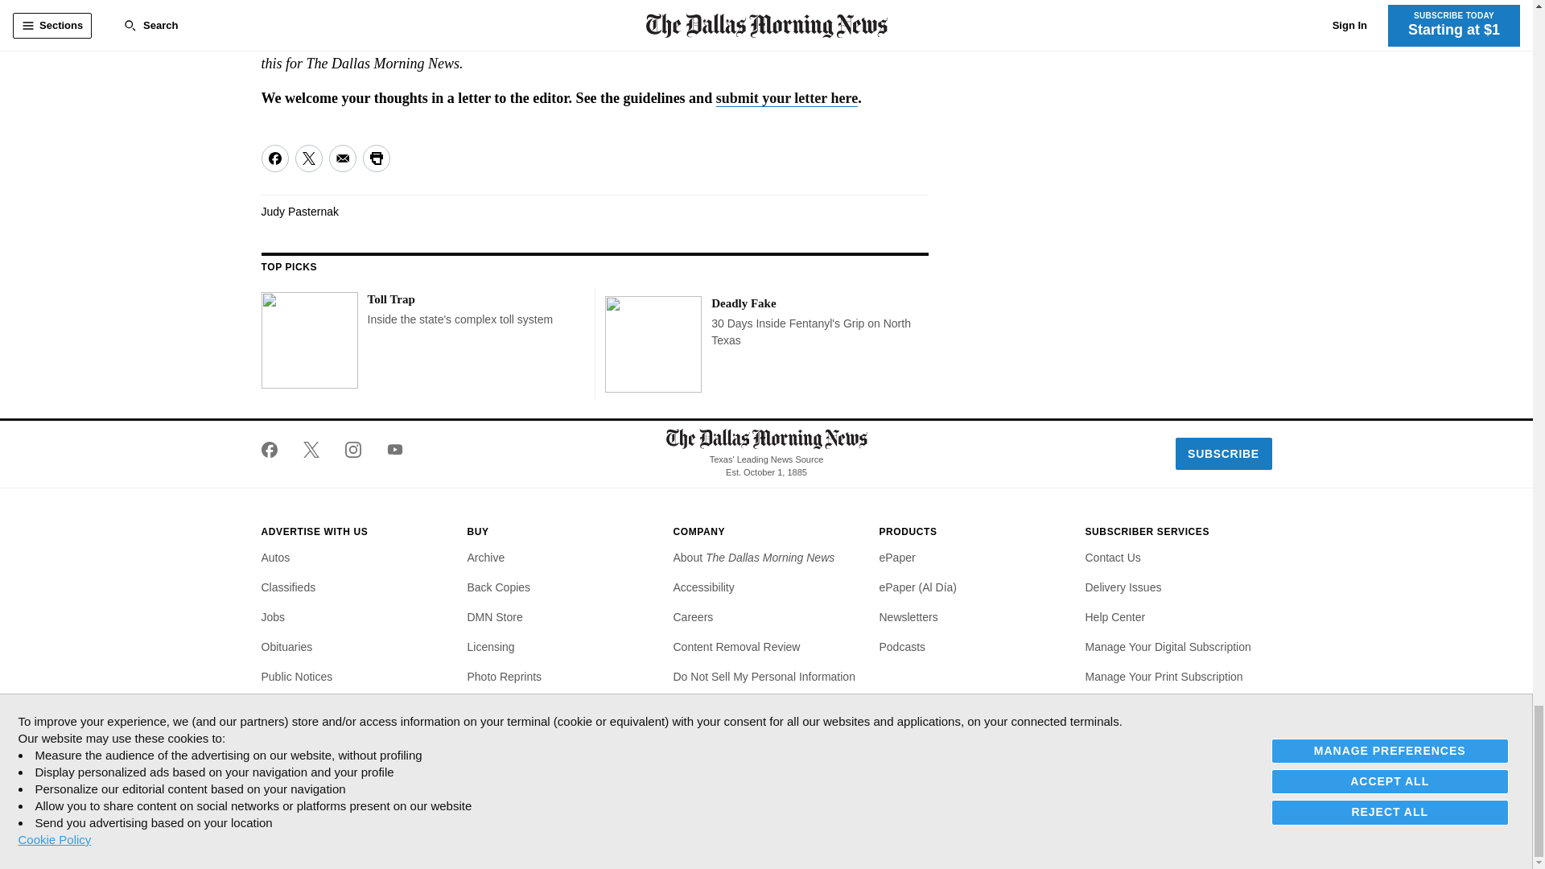 The width and height of the screenshot is (1545, 869). I want to click on Share via Email, so click(341, 158).